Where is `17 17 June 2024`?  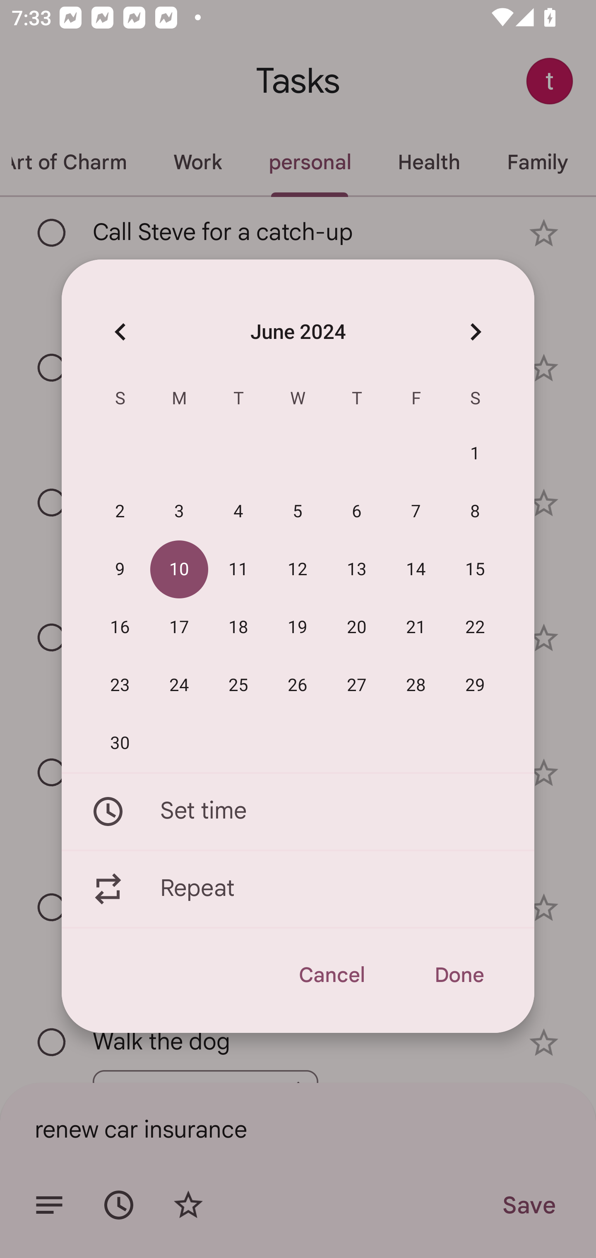 17 17 June 2024 is located at coordinates (179, 627).